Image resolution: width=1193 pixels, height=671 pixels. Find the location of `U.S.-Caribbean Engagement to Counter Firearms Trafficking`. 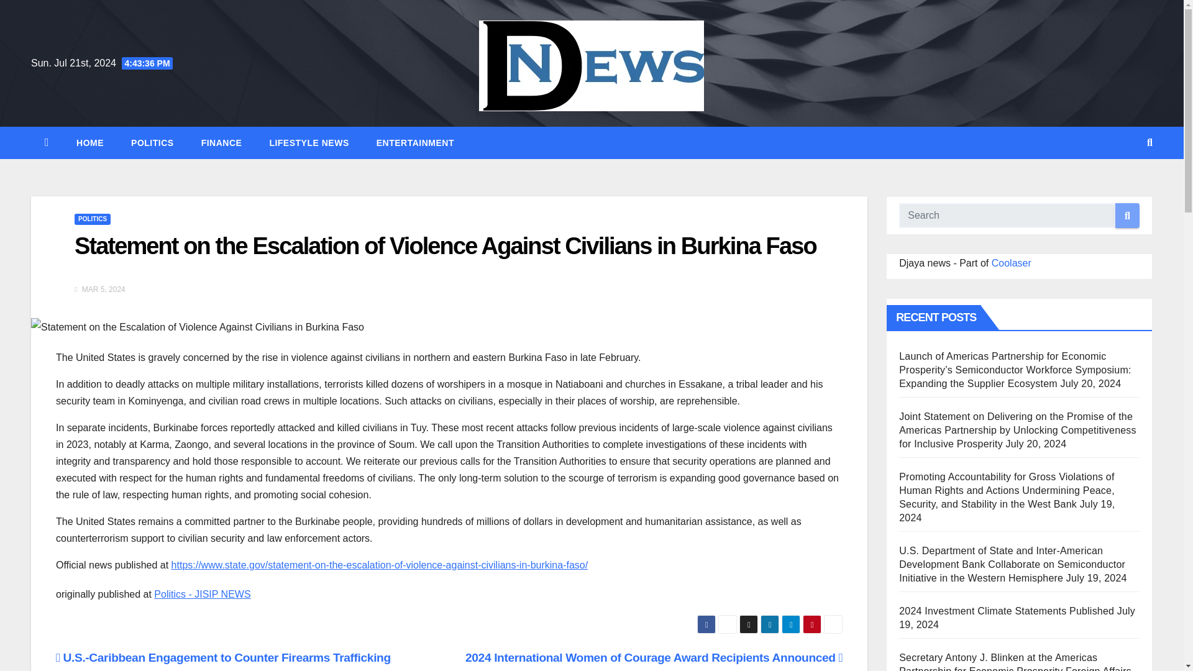

U.S.-Caribbean Engagement to Counter Firearms Trafficking is located at coordinates (224, 657).